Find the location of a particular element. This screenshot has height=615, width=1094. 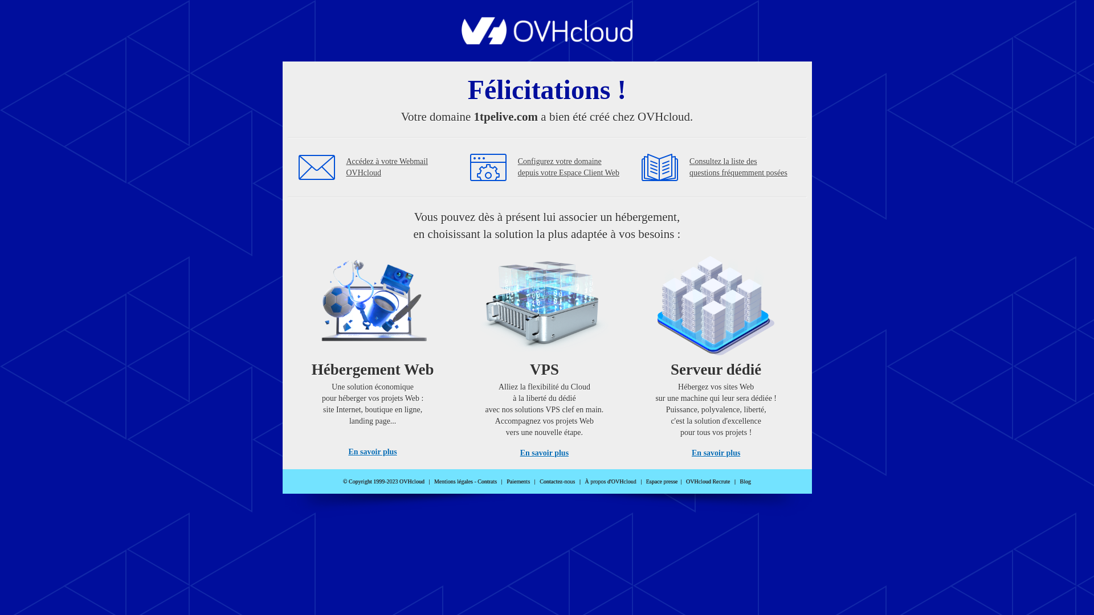

OVHcloud Recrute is located at coordinates (708, 482).